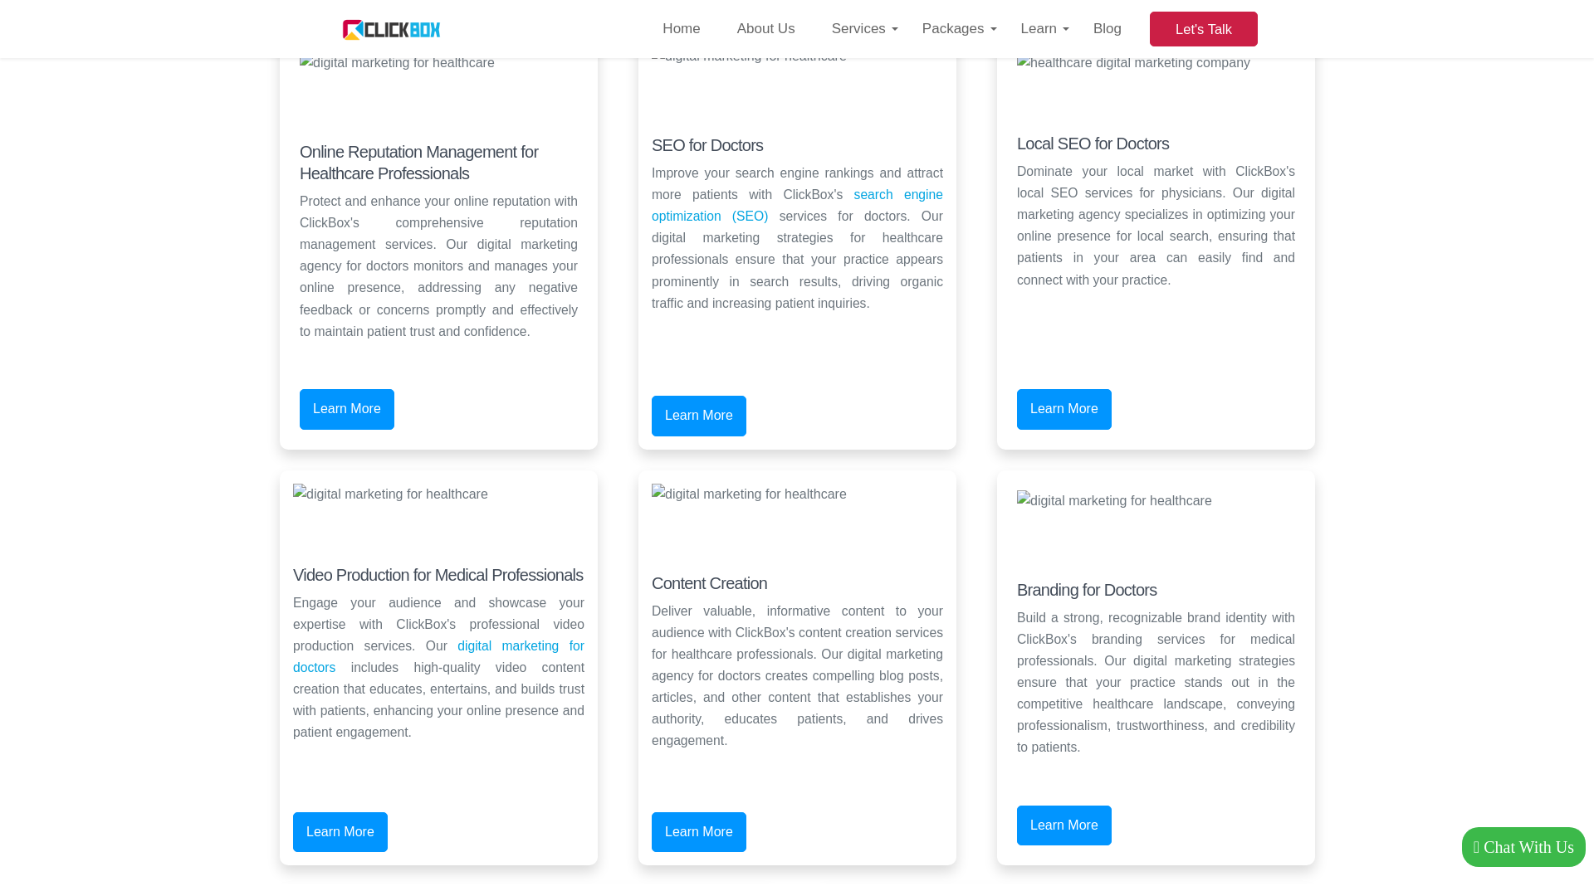  What do you see at coordinates (346, 409) in the screenshot?
I see `Learn More` at bounding box center [346, 409].